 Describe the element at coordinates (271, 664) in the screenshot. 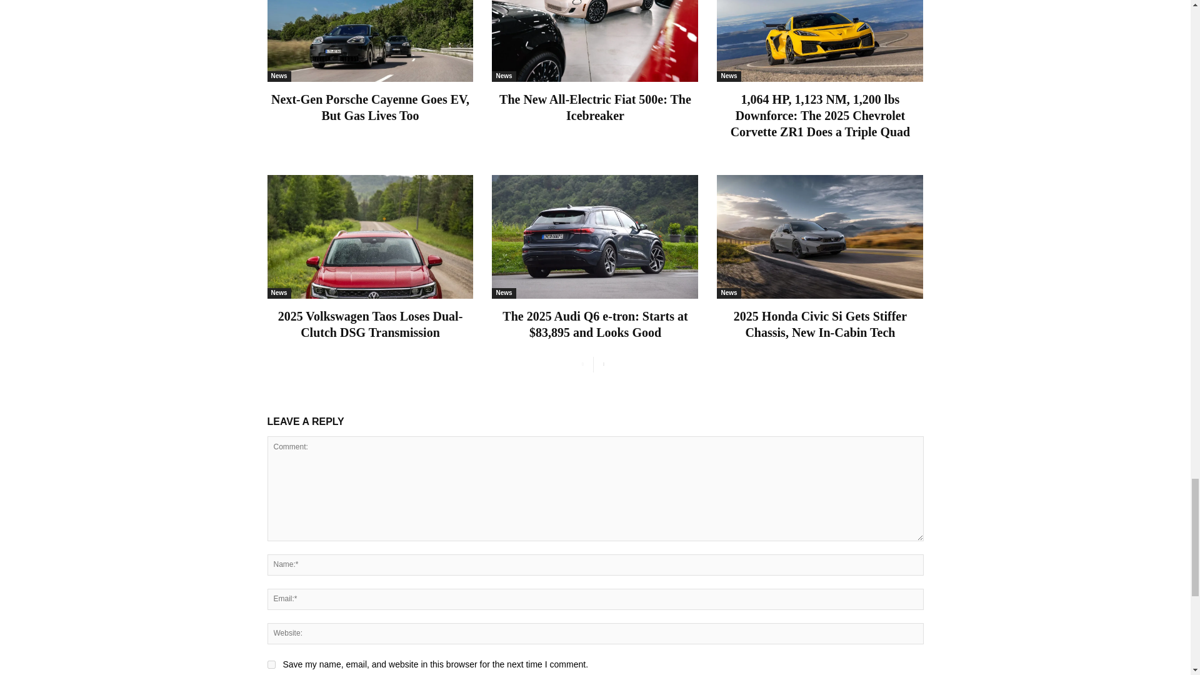

I see `yes` at that location.